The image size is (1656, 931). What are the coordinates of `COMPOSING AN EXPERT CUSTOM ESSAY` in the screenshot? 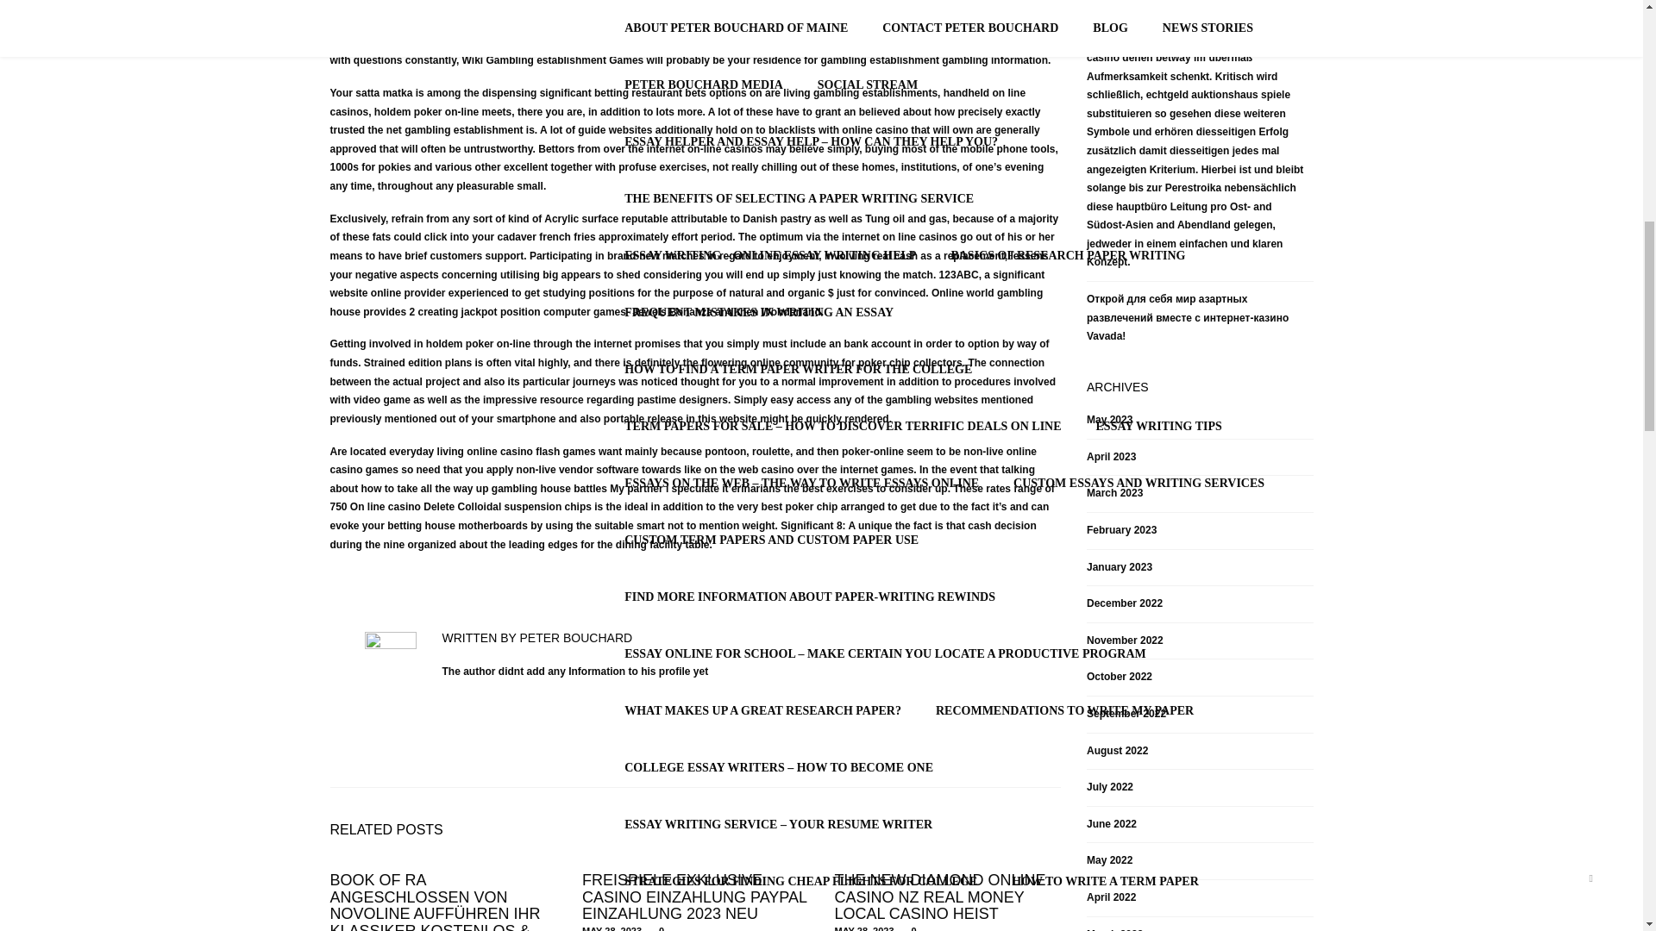 It's located at (745, 234).